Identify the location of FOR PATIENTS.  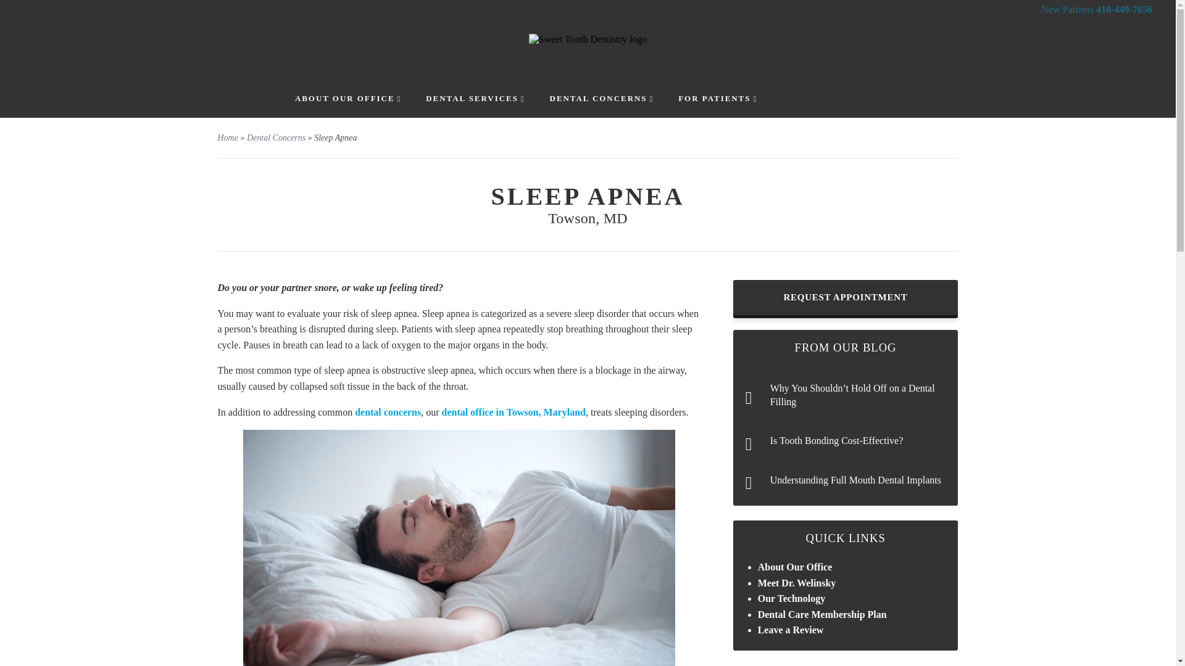
(717, 99).